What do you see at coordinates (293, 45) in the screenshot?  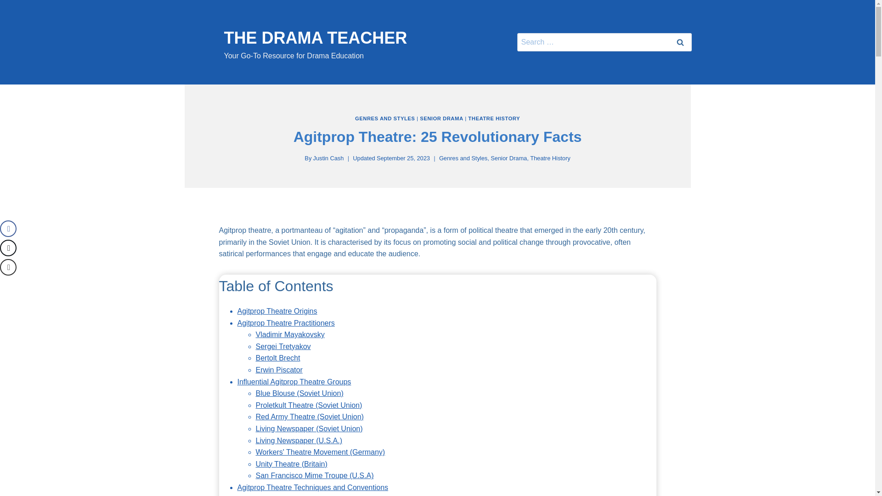 I see `Direct Address` at bounding box center [293, 45].